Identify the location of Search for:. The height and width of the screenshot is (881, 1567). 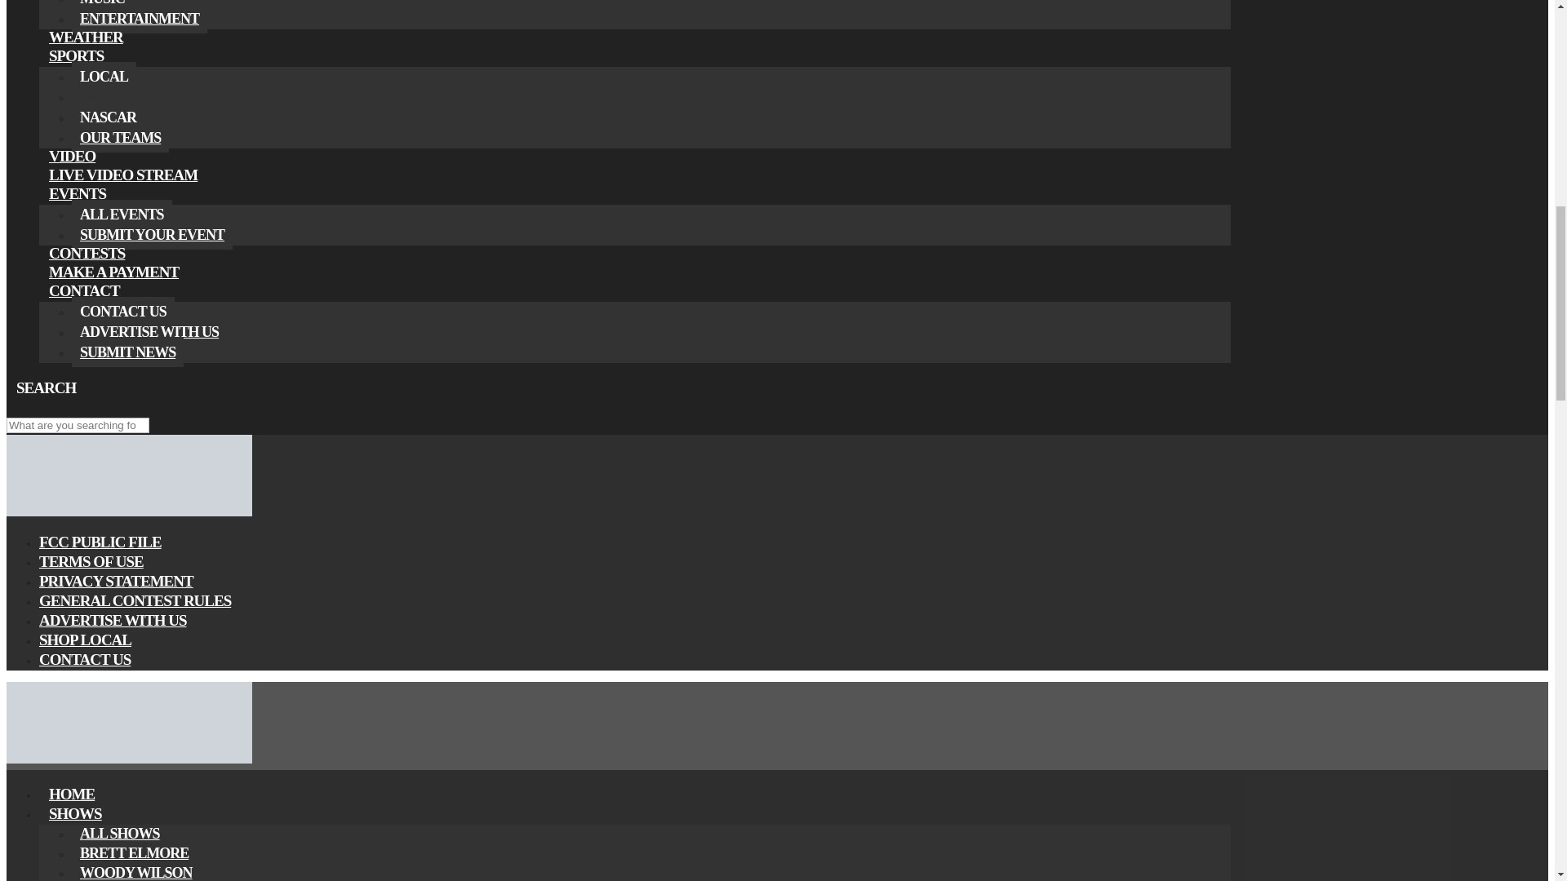
(77, 425).